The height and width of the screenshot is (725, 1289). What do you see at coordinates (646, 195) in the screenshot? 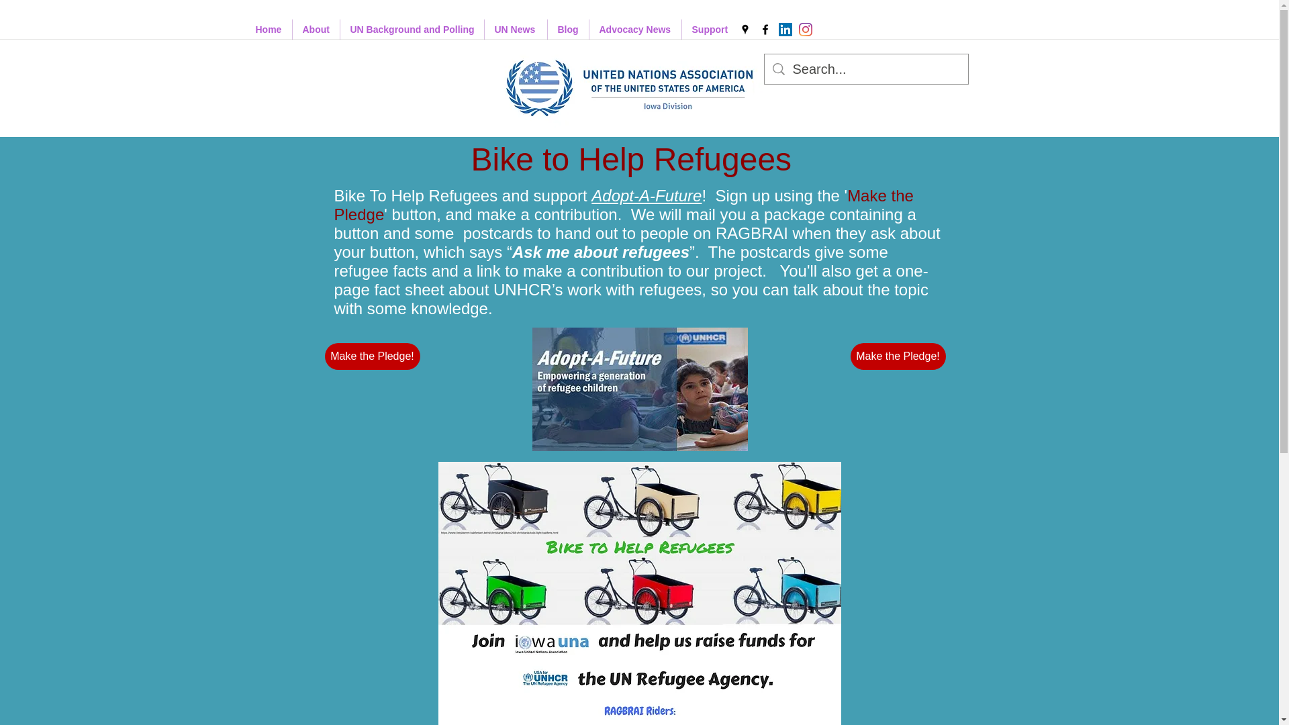
I see `Adopt-A-Future` at bounding box center [646, 195].